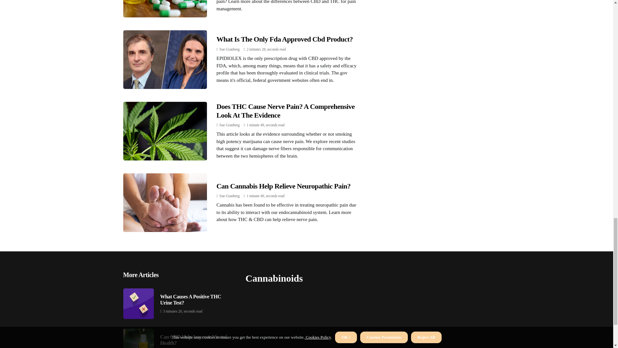 The width and height of the screenshot is (618, 348). Describe the element at coordinates (229, 125) in the screenshot. I see `Posts by Sue Granberg` at that location.